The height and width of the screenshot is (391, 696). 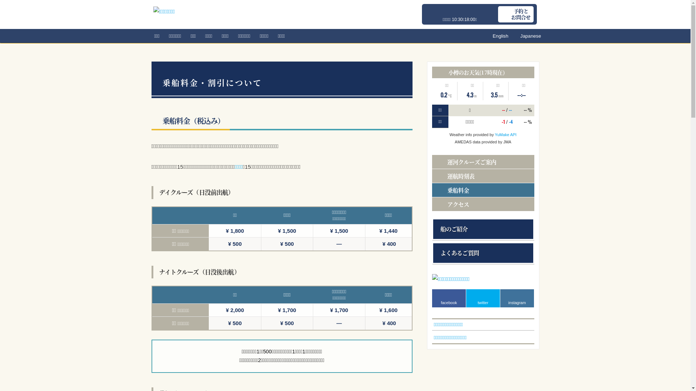 I want to click on facebook, so click(x=449, y=298).